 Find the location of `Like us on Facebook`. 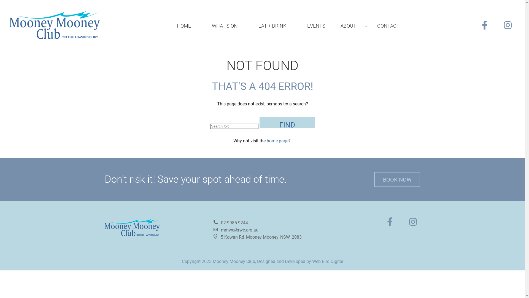

Like us on Facebook is located at coordinates (392, 223).